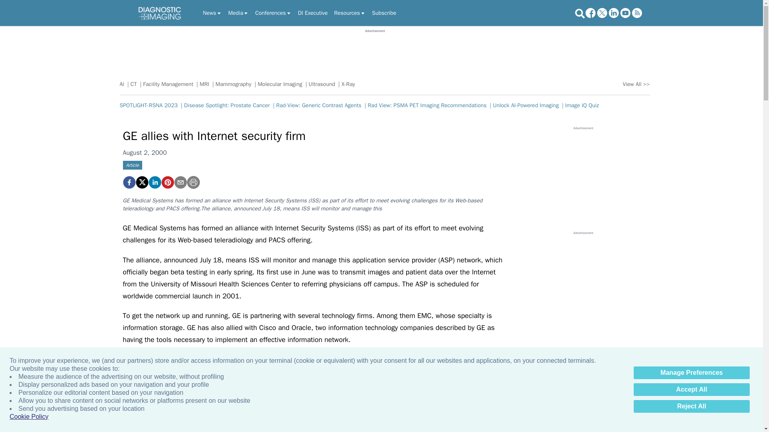 The width and height of the screenshot is (769, 432). What do you see at coordinates (375, 51) in the screenshot?
I see `3rd party ad content` at bounding box center [375, 51].